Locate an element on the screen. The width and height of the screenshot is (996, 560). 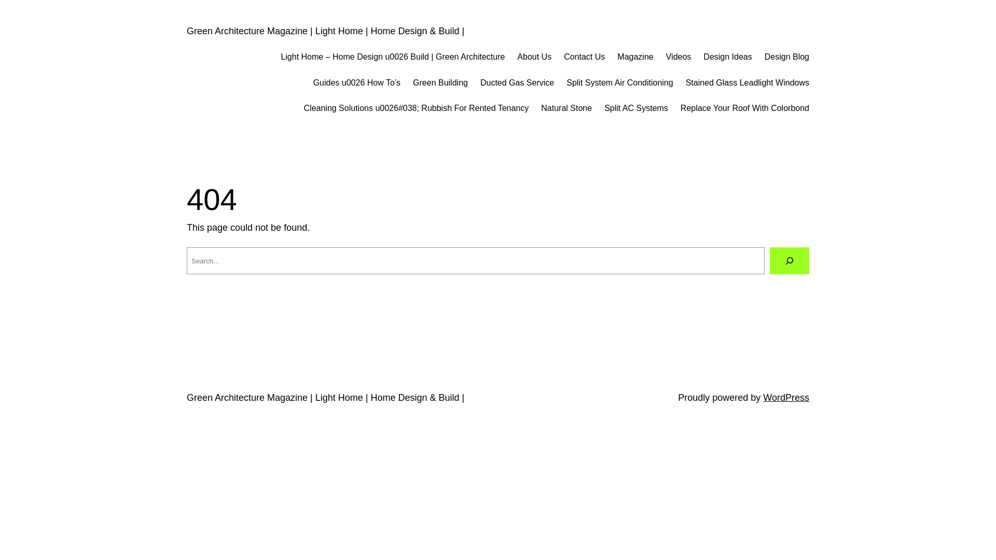
Split System Air Conditioning is located at coordinates (619, 83).